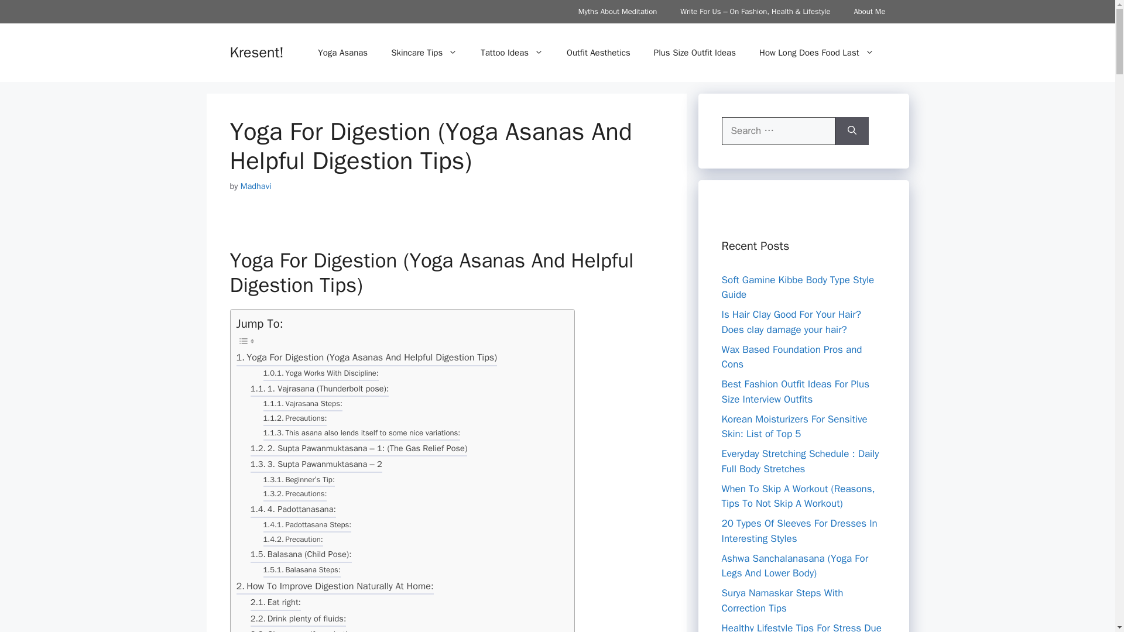  What do you see at coordinates (617, 12) in the screenshot?
I see `Myths About Meditation` at bounding box center [617, 12].